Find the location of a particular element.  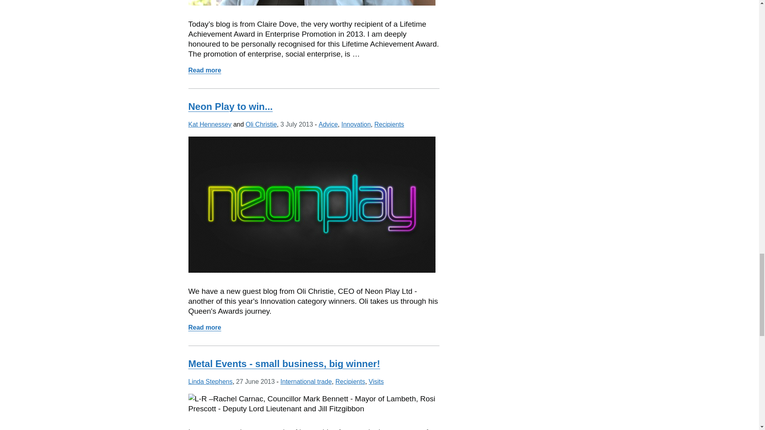

Posts by Kat Hennessey is located at coordinates (210, 124).